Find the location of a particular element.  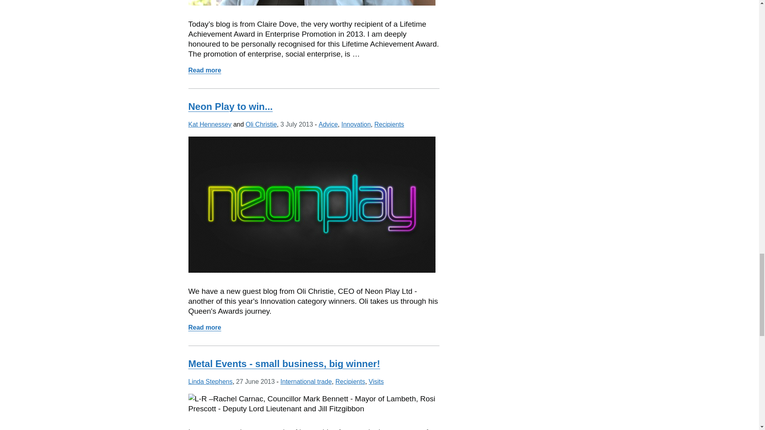

Posts by Kat Hennessey is located at coordinates (210, 124).